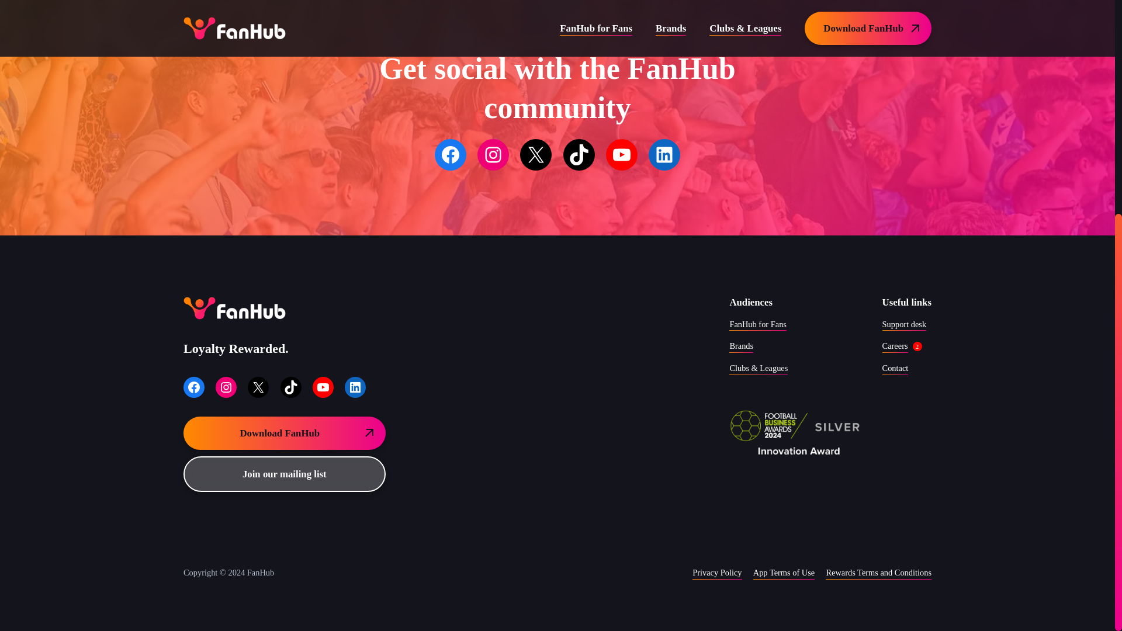  Describe the element at coordinates (895, 374) in the screenshot. I see `Contact` at that location.